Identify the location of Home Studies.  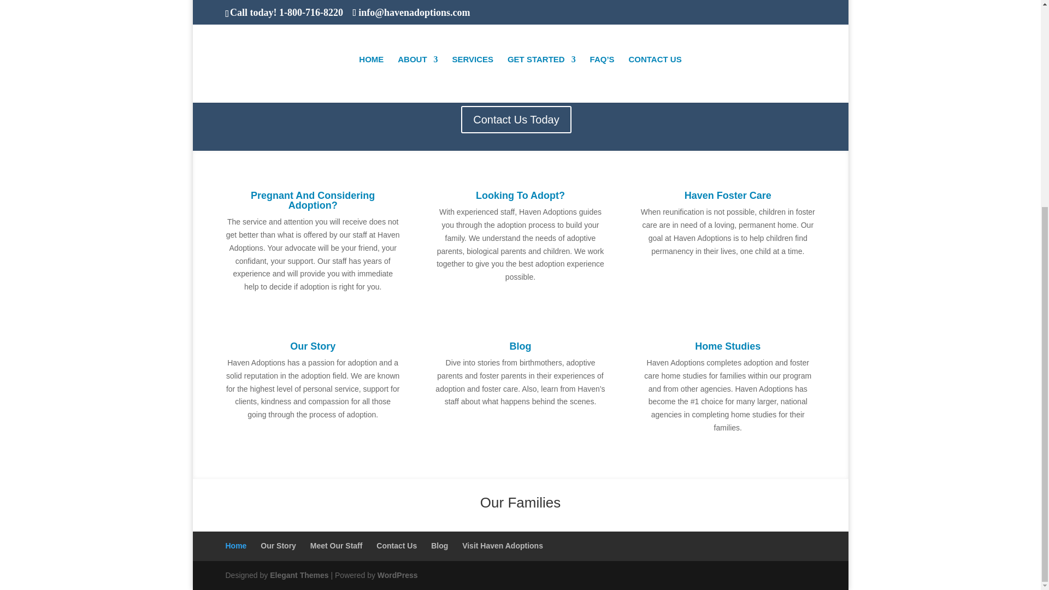
(728, 346).